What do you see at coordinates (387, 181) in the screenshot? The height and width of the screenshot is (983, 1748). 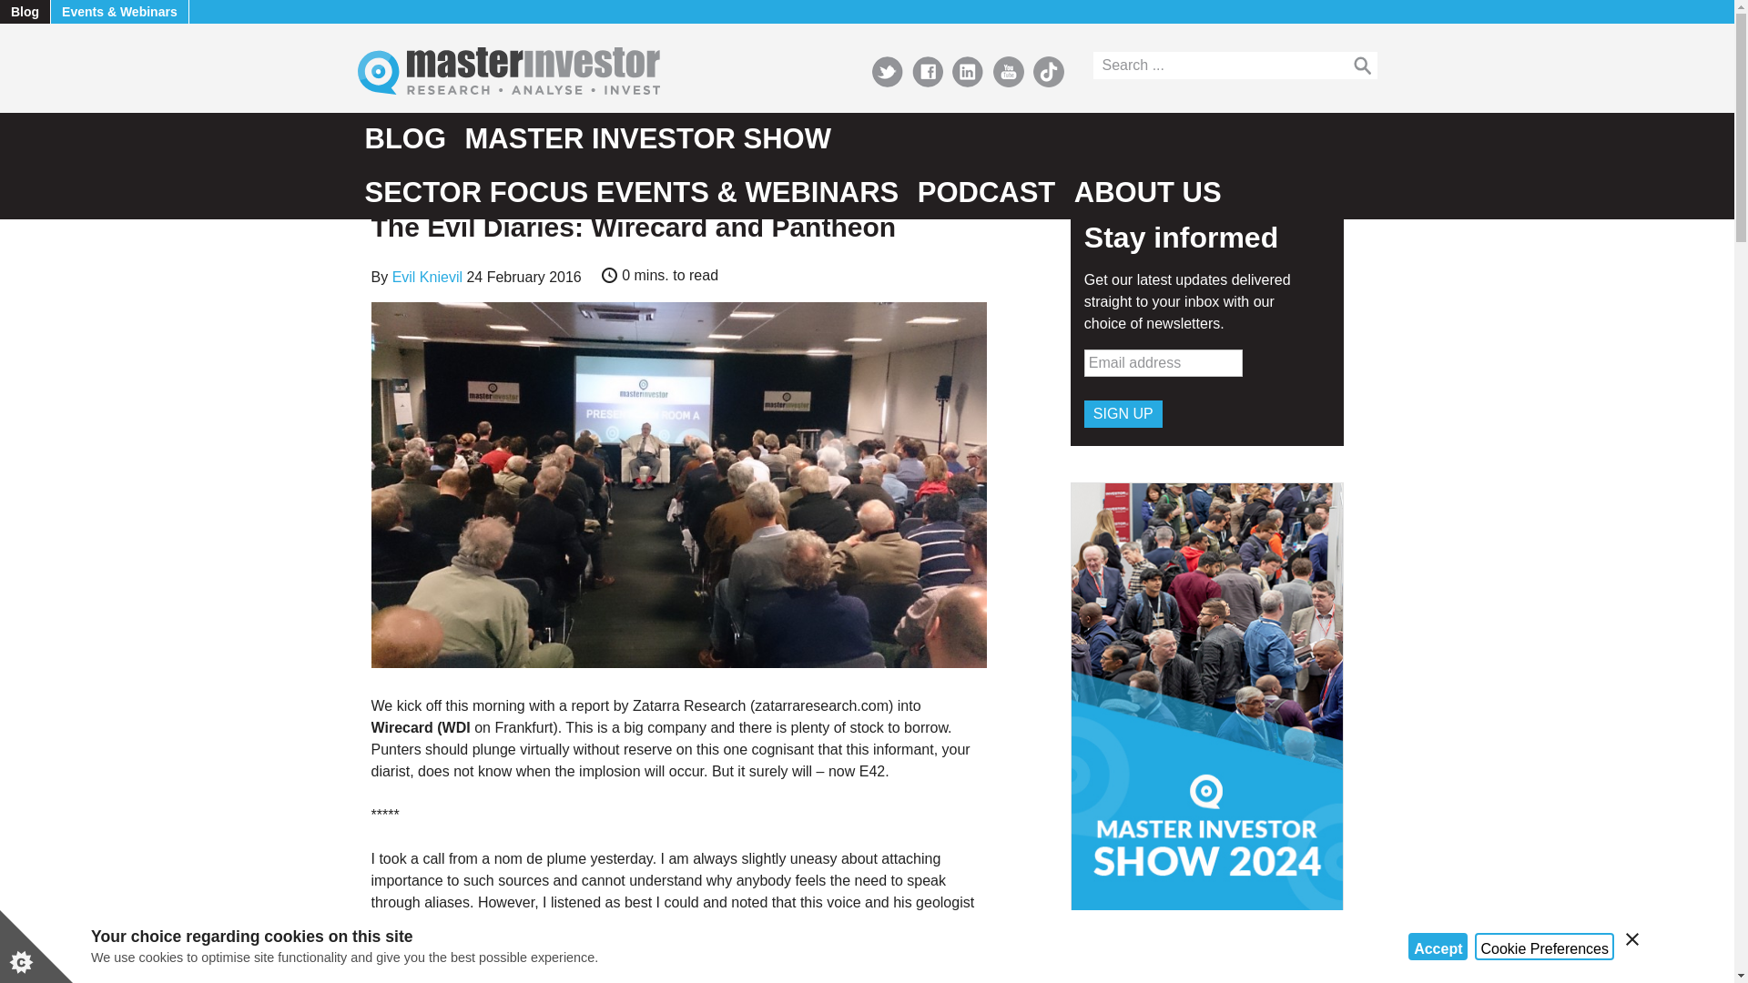 I see `HOME` at bounding box center [387, 181].